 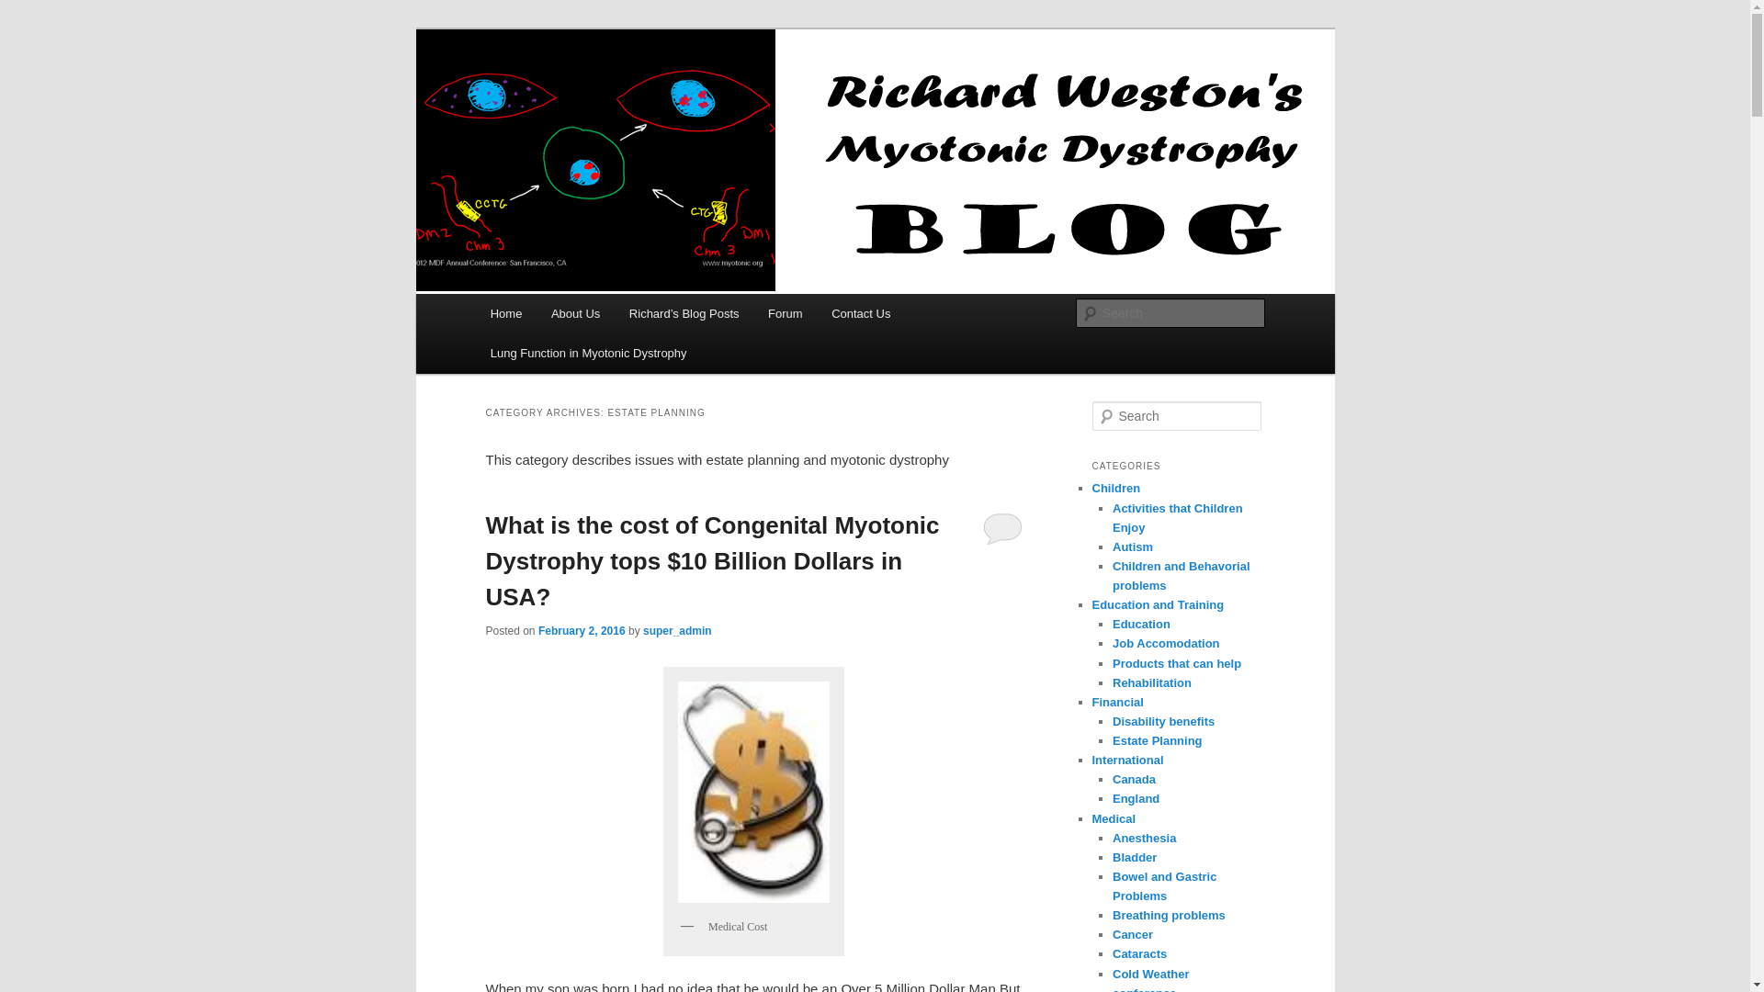 What do you see at coordinates (860, 312) in the screenshot?
I see `Contact Us` at bounding box center [860, 312].